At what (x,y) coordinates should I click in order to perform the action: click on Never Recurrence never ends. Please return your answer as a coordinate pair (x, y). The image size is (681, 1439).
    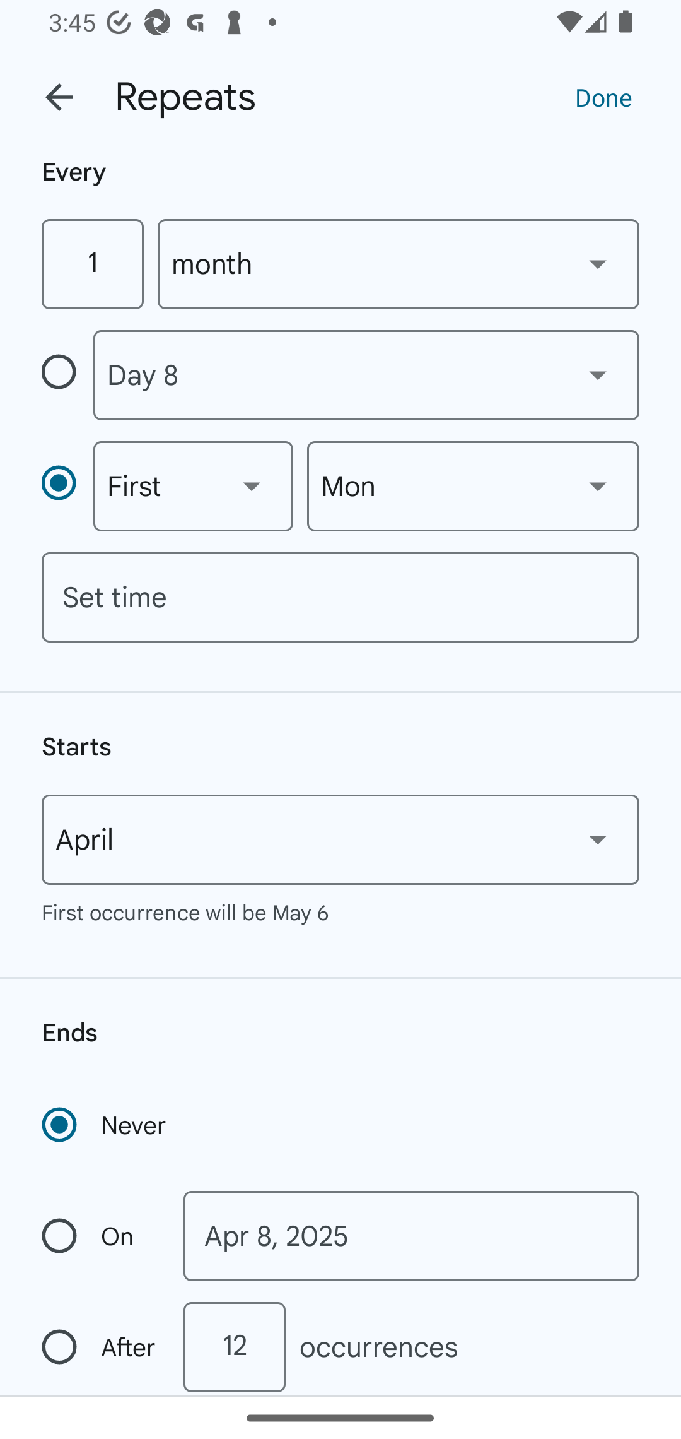
    Looking at the image, I should click on (105, 1125).